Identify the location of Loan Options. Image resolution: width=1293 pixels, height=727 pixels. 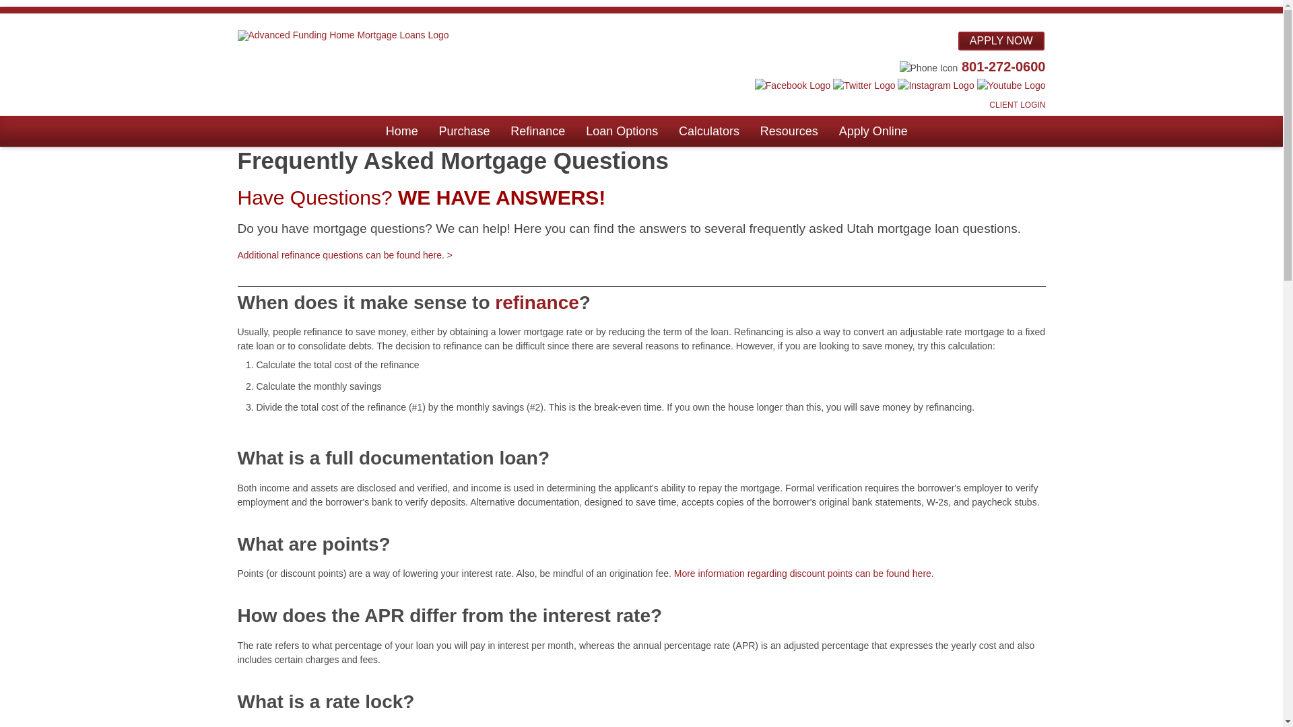
(622, 131).